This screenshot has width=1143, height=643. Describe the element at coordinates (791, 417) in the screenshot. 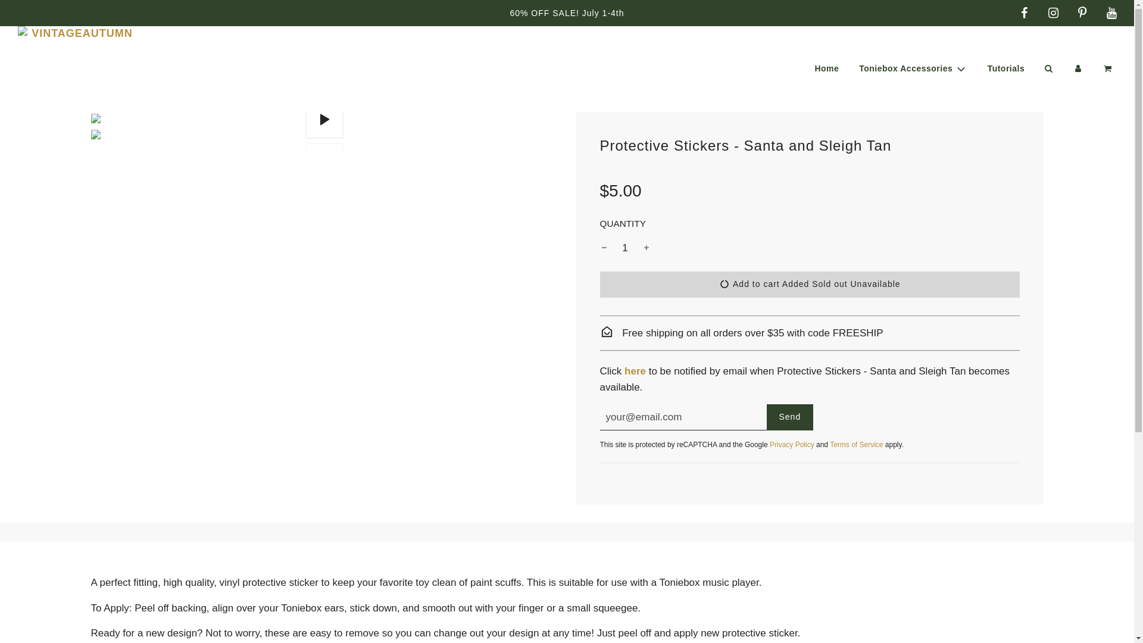

I see `Home` at that location.